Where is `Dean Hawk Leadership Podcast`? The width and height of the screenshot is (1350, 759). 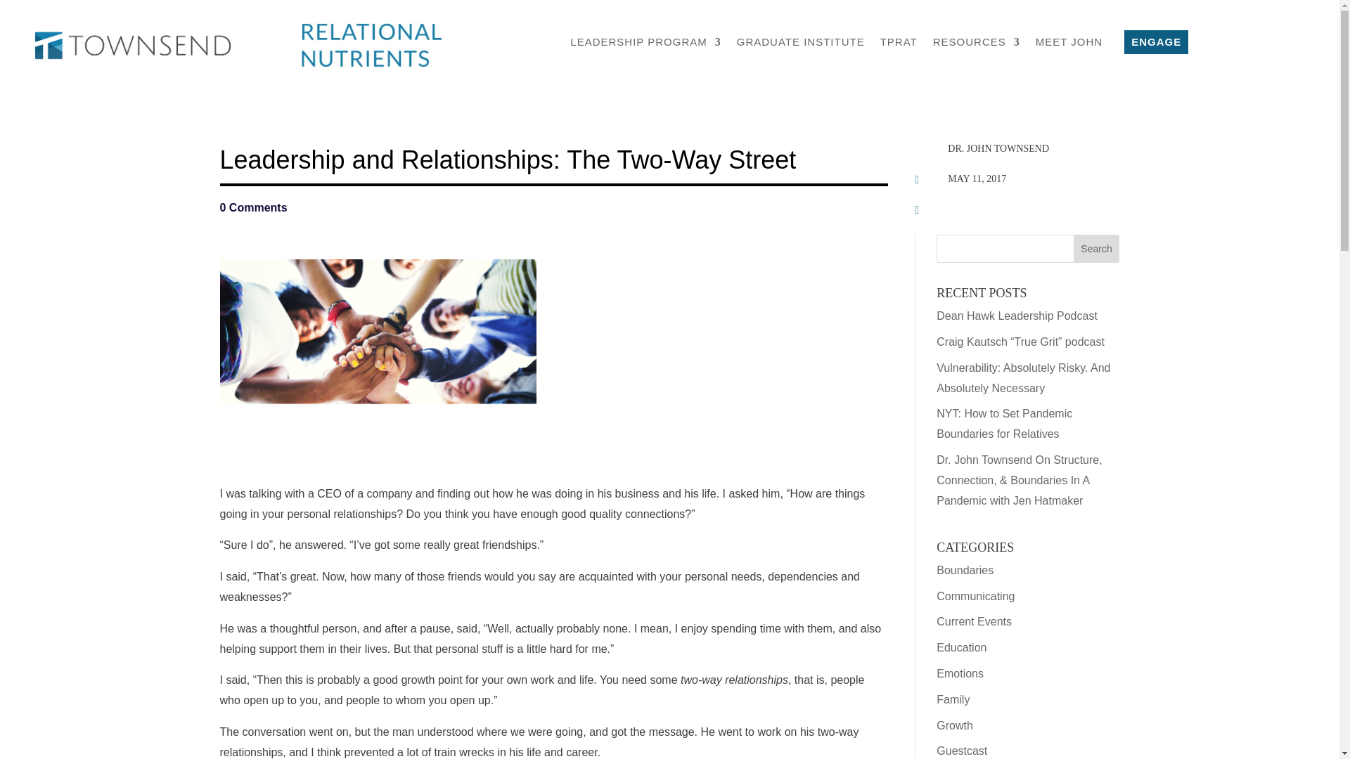
Dean Hawk Leadership Podcast is located at coordinates (1017, 315).